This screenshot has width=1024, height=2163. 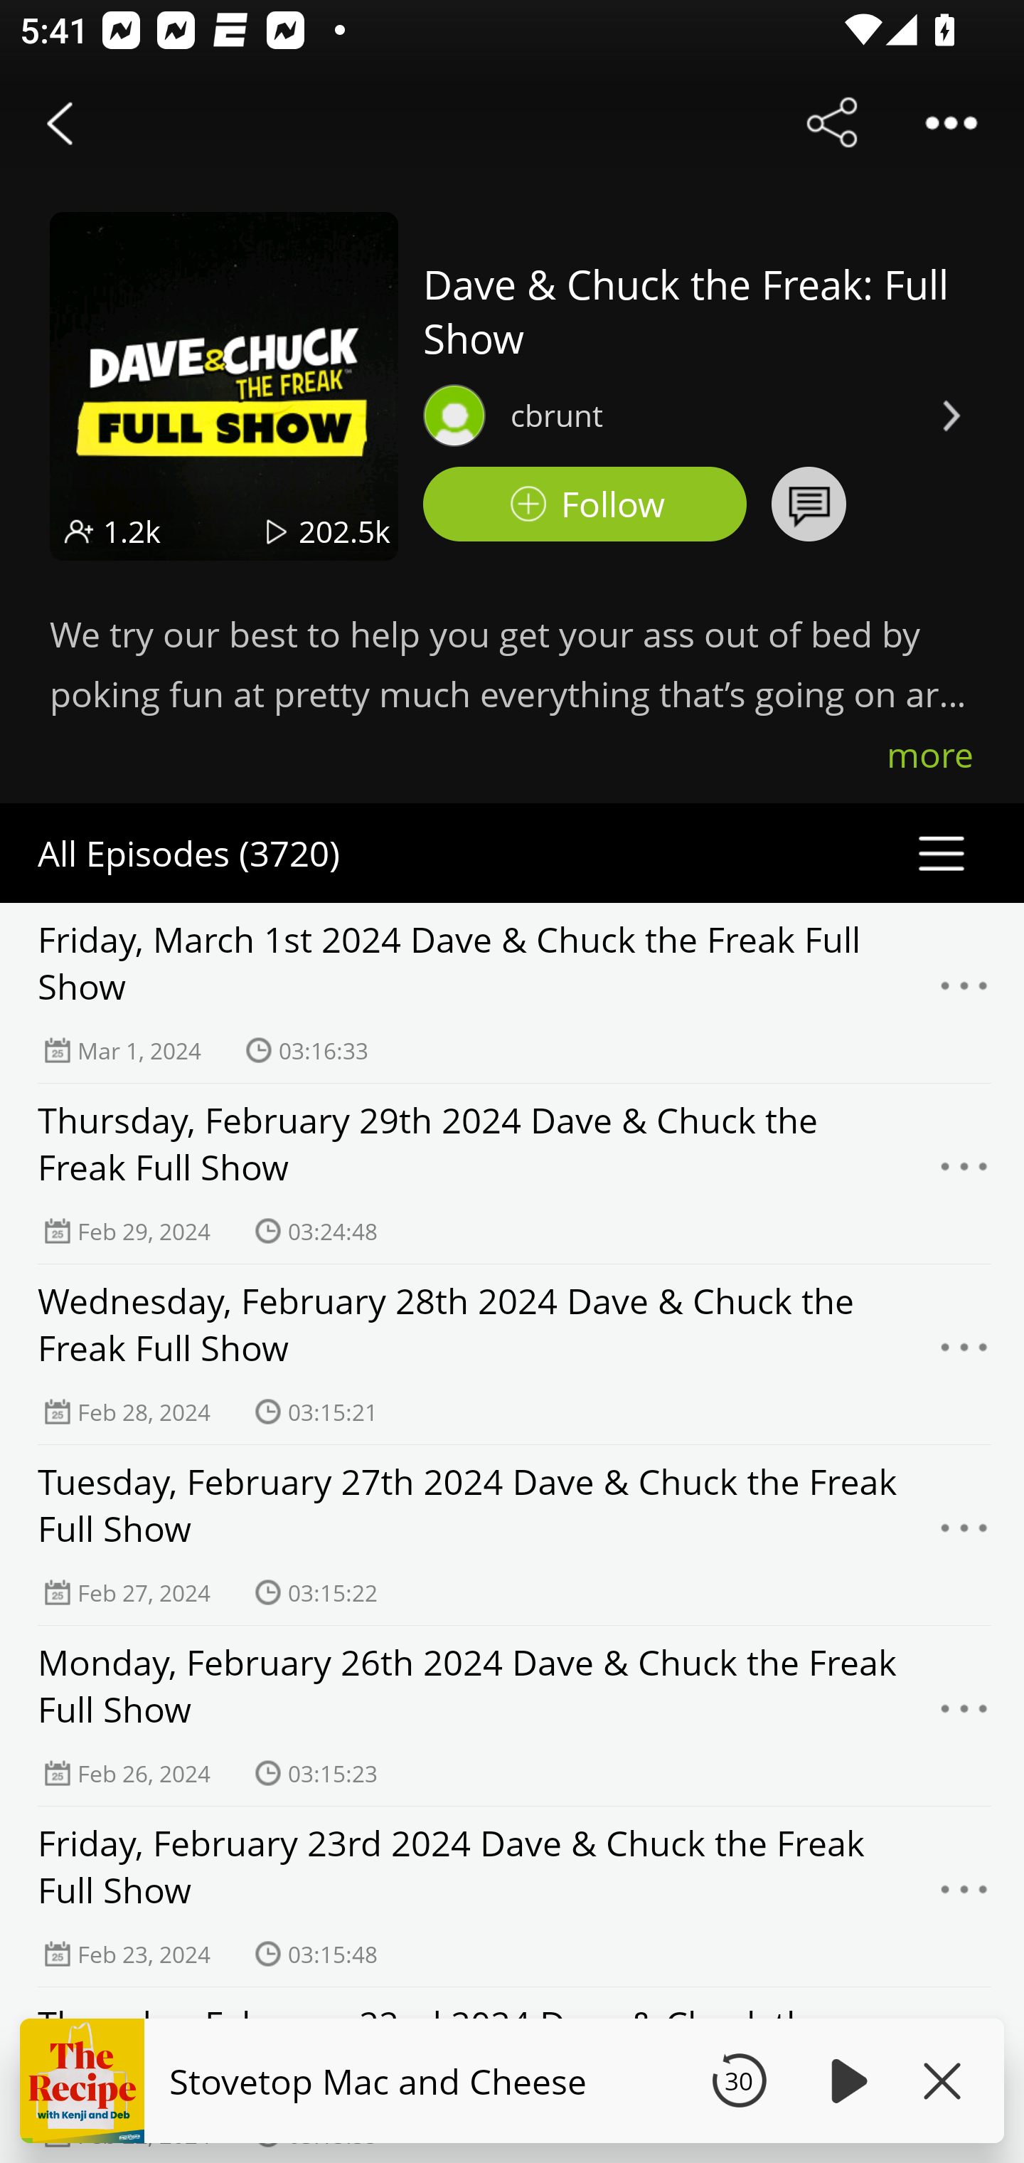 I want to click on Play, so click(x=845, y=2080).